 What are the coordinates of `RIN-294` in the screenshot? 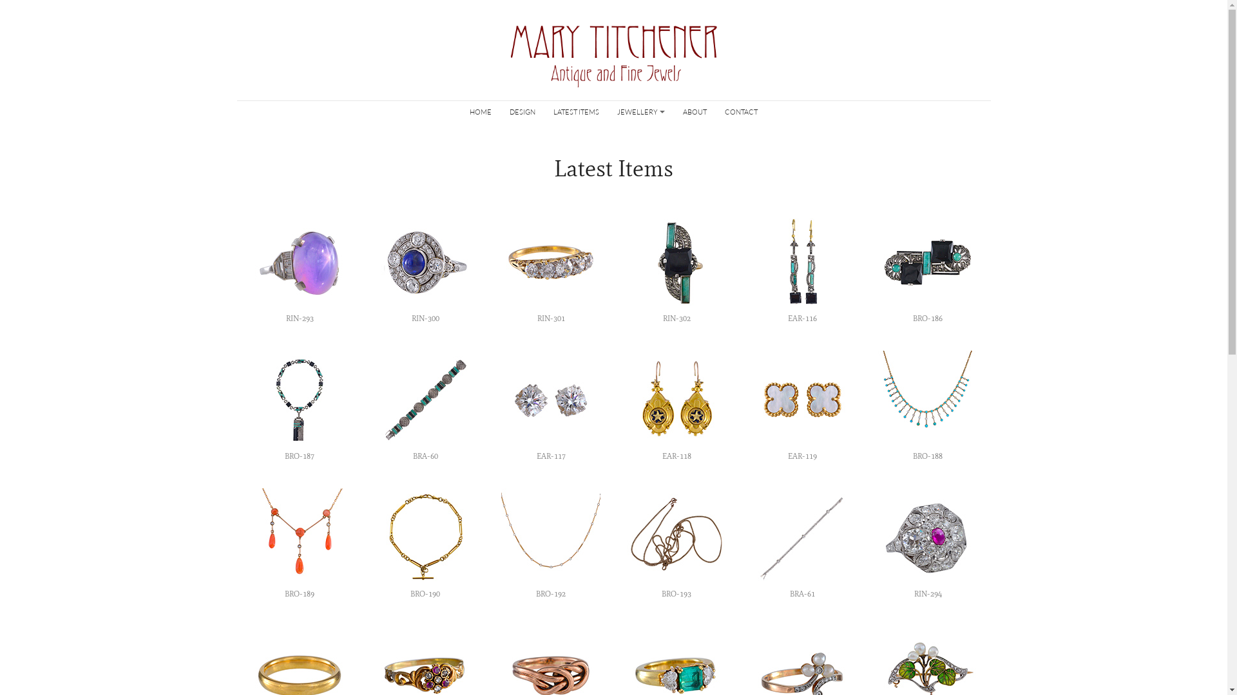 It's located at (928, 544).